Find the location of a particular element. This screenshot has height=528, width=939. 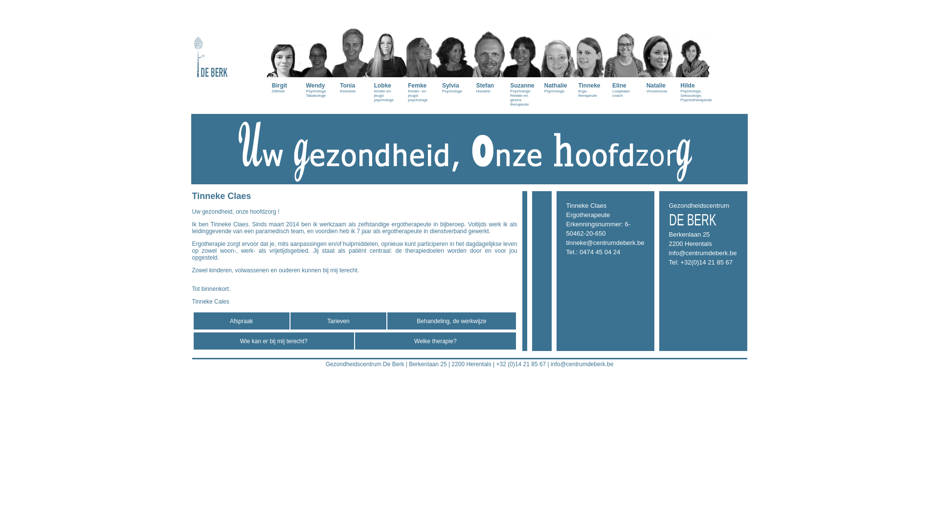

Tel.: 0474 45 04 24 is located at coordinates (594, 252).